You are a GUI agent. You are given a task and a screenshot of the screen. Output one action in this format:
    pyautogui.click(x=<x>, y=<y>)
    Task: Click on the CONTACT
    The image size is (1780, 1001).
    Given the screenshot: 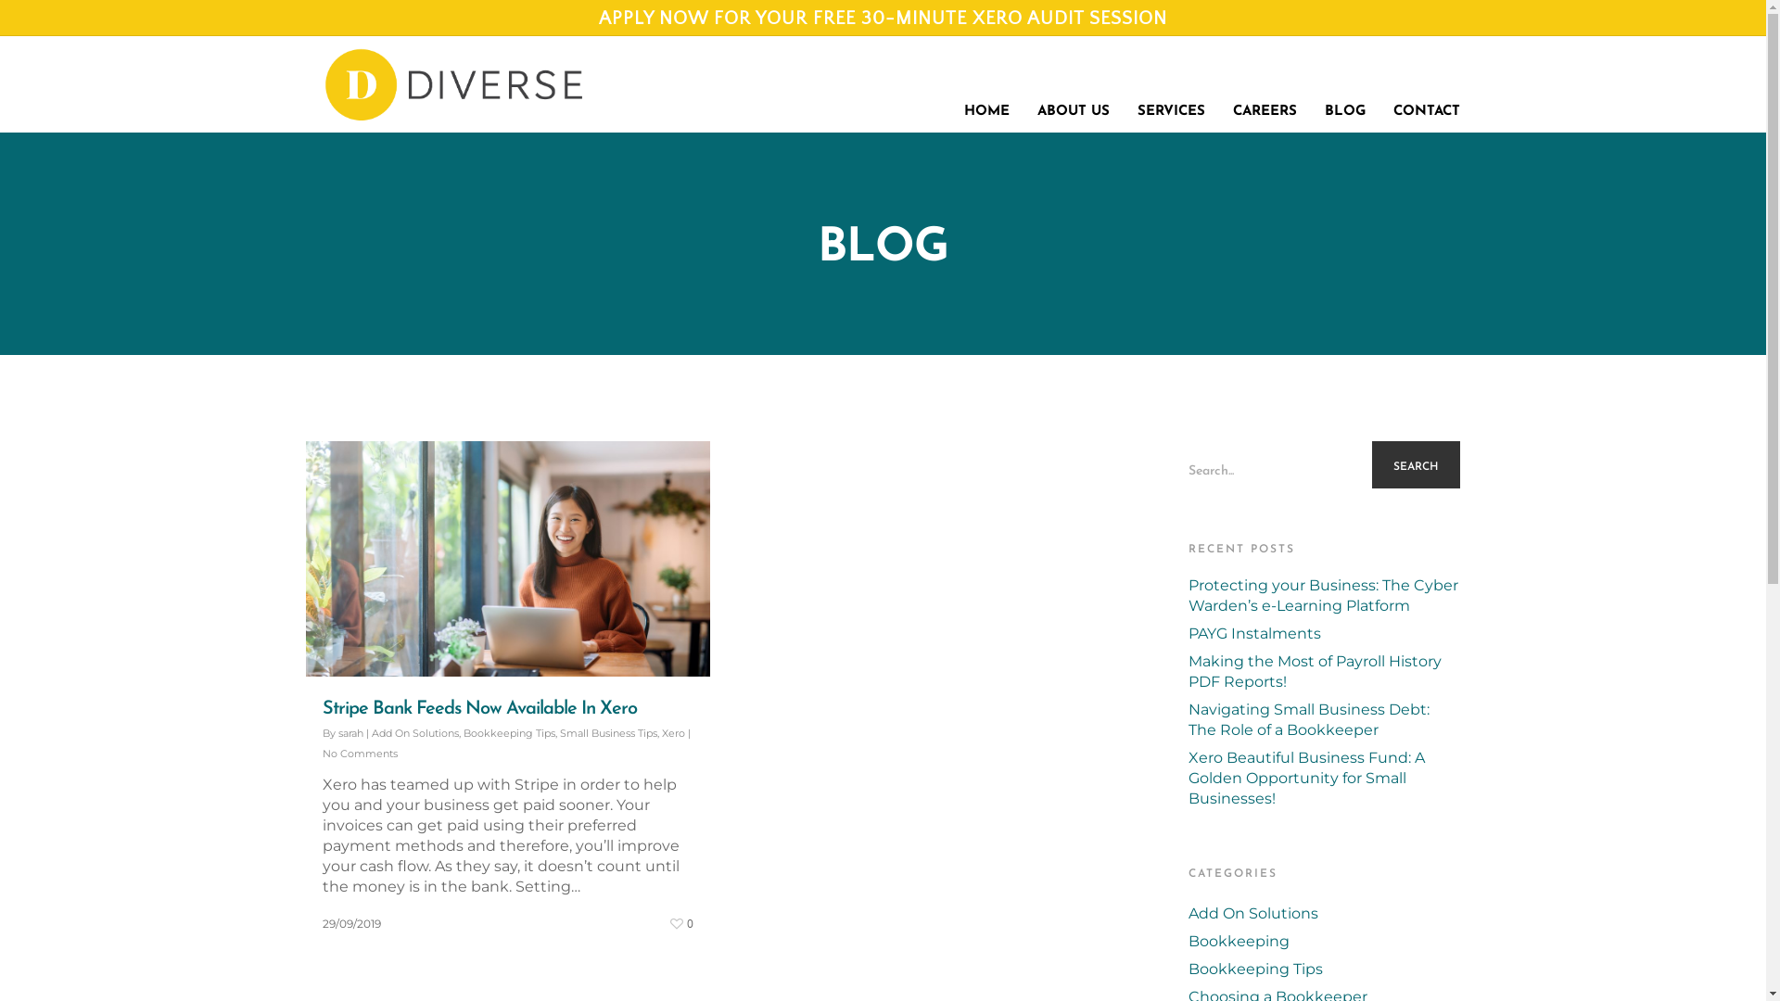 What is the action you would take?
    pyautogui.click(x=1427, y=81)
    